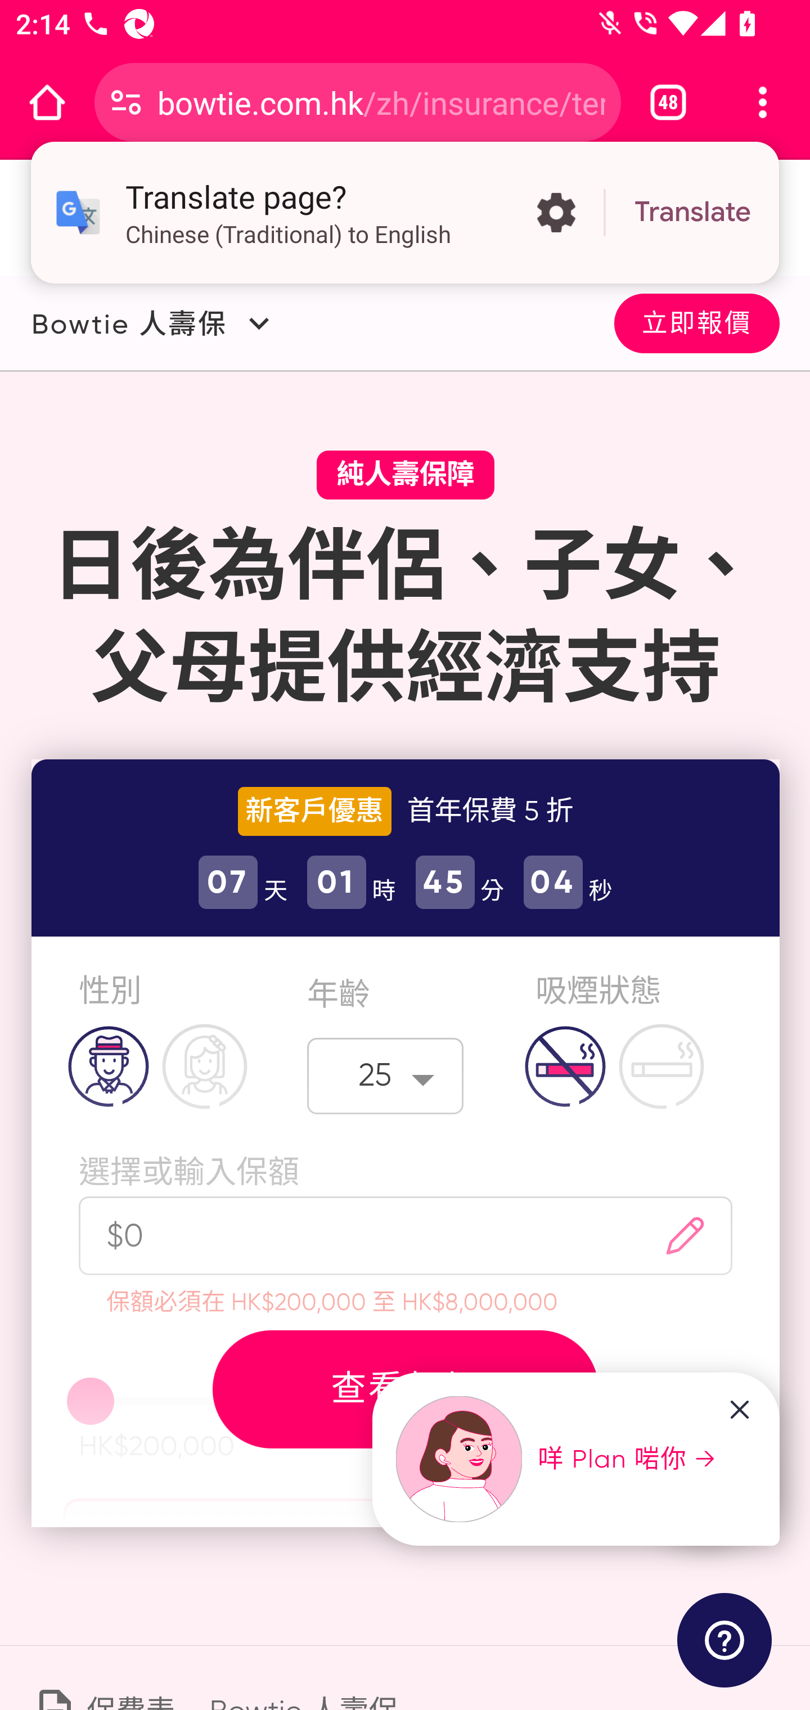 This screenshot has height=1710, width=810. Describe the element at coordinates (350, 1235) in the screenshot. I see `$0` at that location.